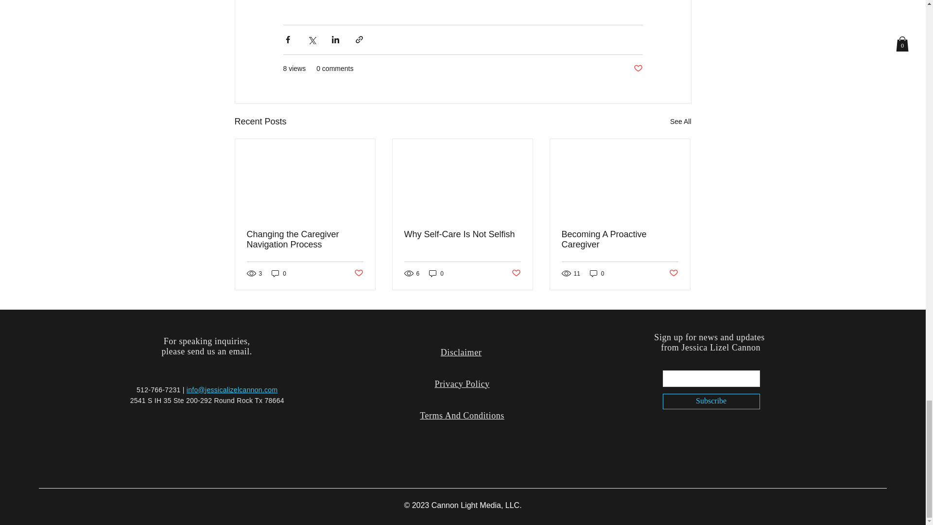 This screenshot has height=525, width=933. Describe the element at coordinates (597, 273) in the screenshot. I see `0` at that location.